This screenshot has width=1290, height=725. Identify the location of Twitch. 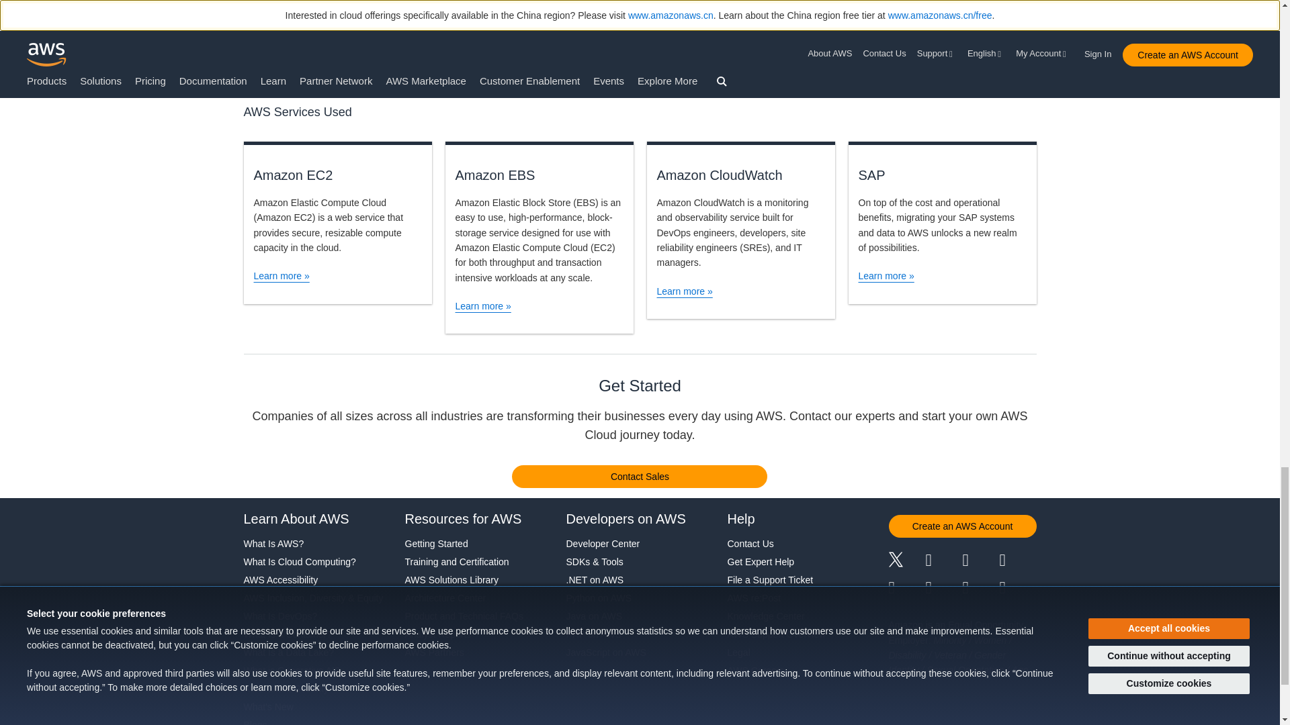
(906, 587).